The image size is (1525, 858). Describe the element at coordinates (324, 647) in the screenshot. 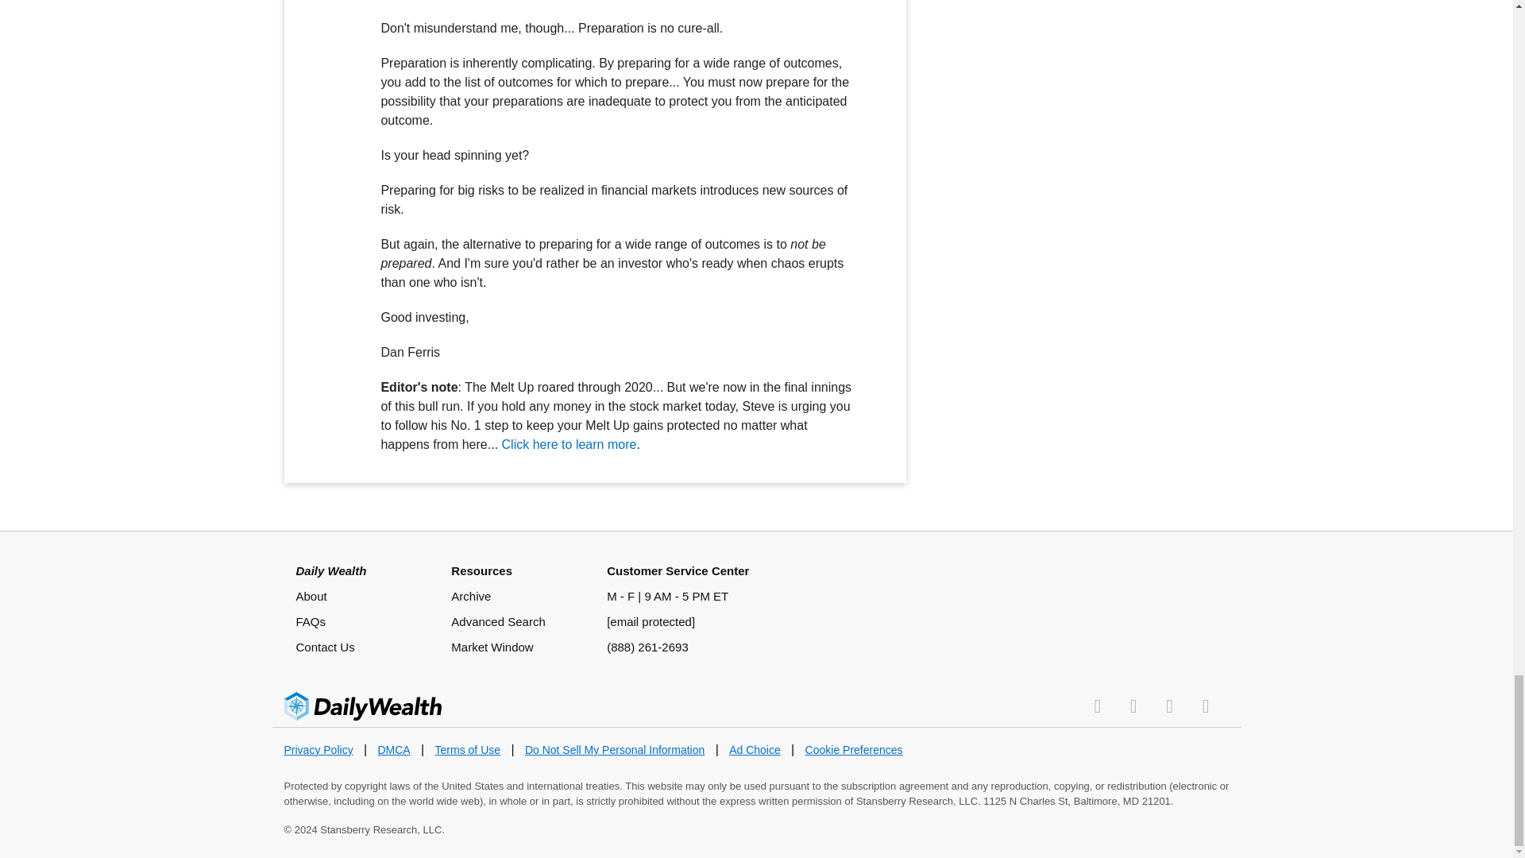

I see `Contact Us` at that location.